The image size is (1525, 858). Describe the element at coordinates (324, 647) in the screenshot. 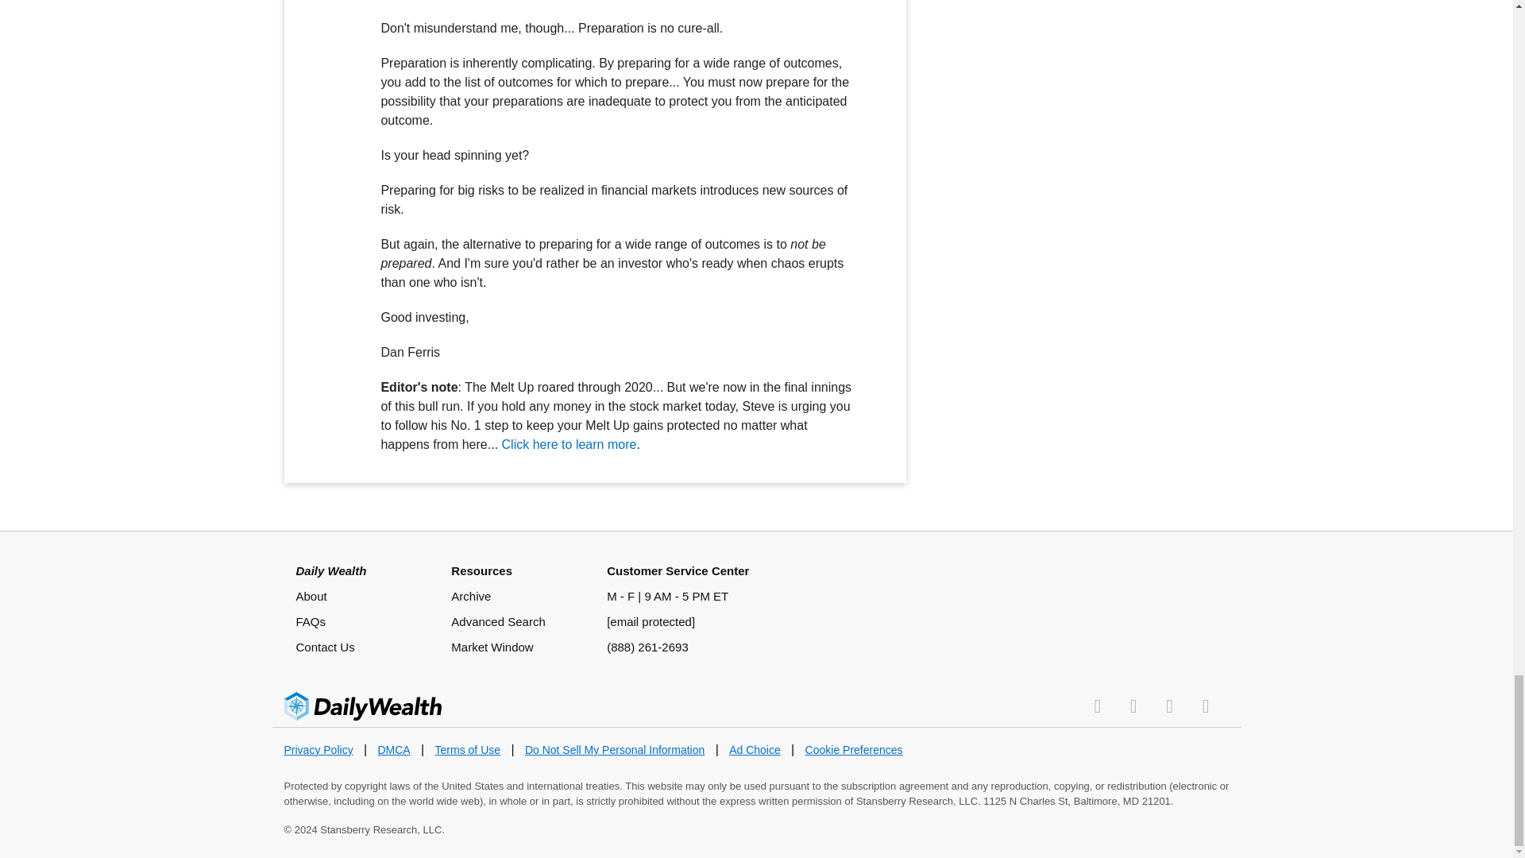

I see `Contact Us` at that location.